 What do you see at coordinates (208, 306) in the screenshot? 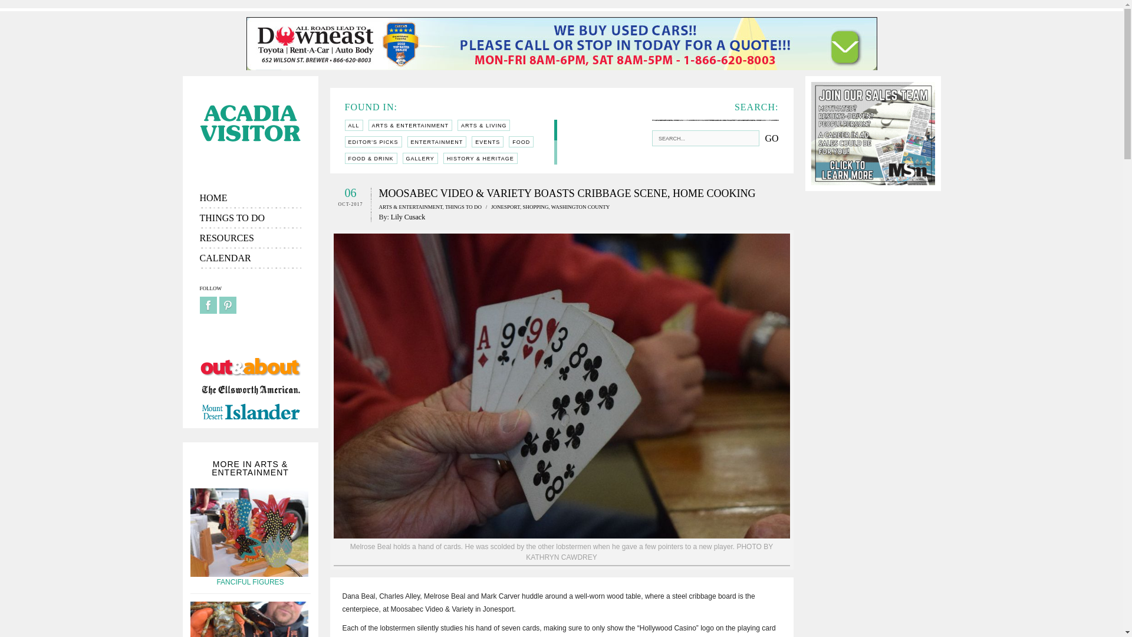
I see `Facebook` at bounding box center [208, 306].